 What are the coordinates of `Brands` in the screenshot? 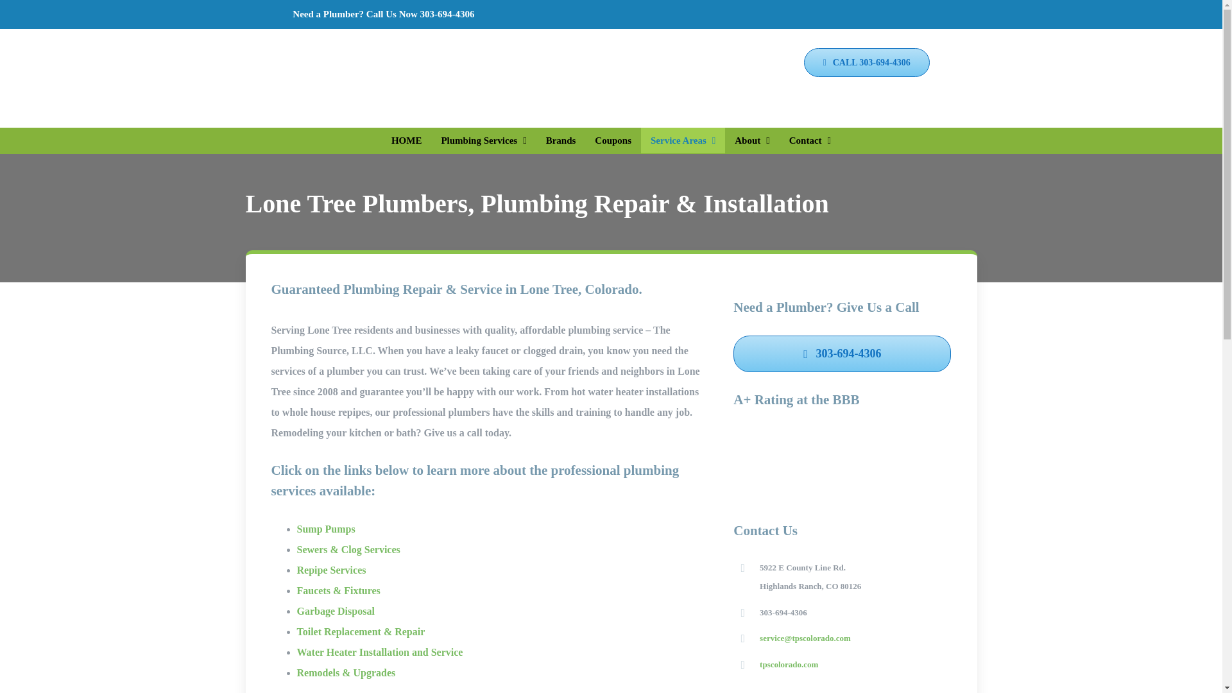 It's located at (561, 140).